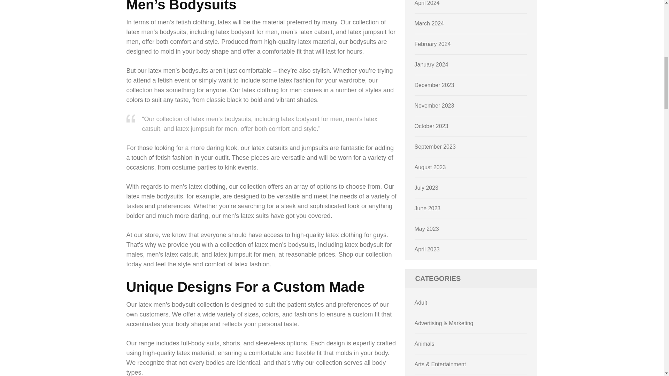 The height and width of the screenshot is (376, 669). I want to click on December 2023, so click(434, 85).